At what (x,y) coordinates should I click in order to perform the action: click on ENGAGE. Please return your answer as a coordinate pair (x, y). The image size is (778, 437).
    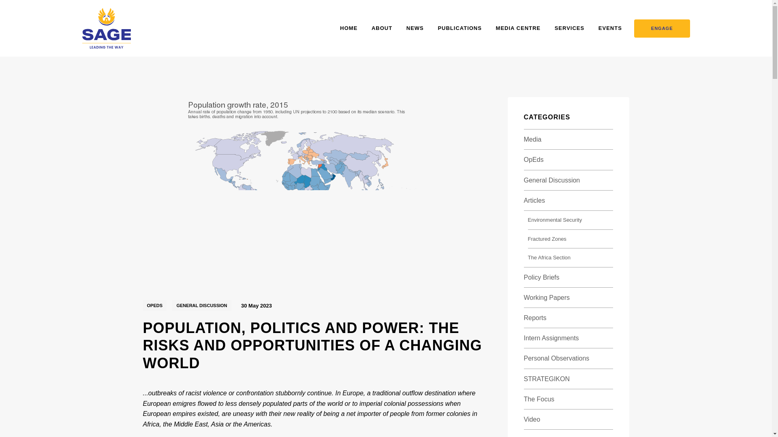
    Looking at the image, I should click on (662, 28).